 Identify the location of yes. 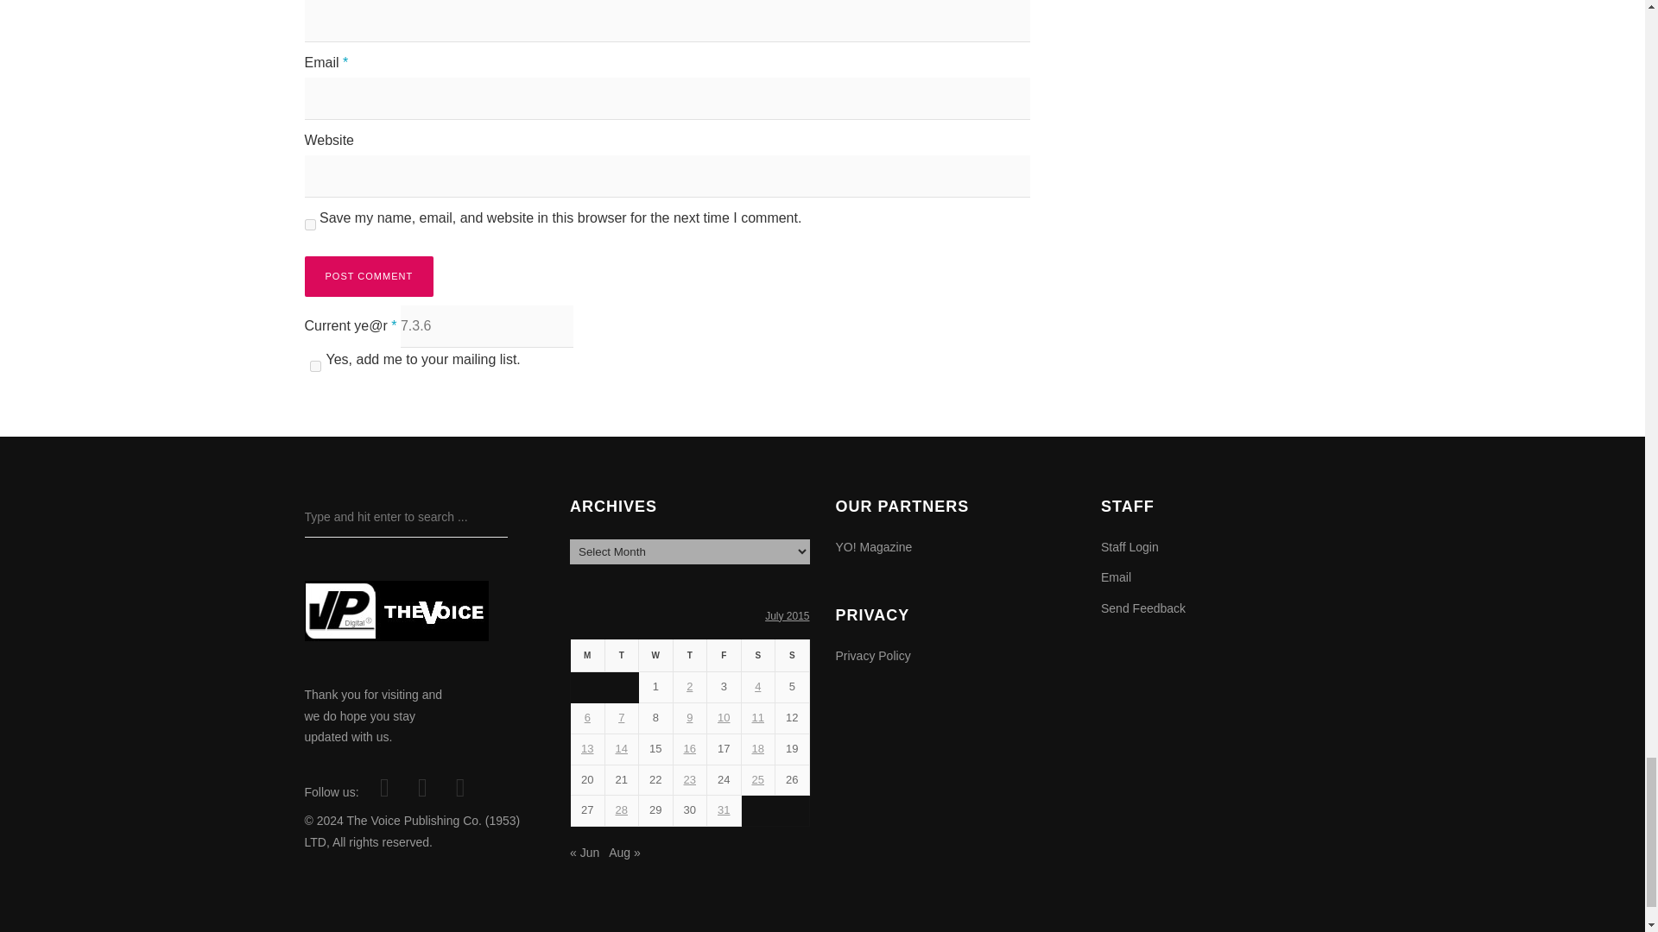
(309, 224).